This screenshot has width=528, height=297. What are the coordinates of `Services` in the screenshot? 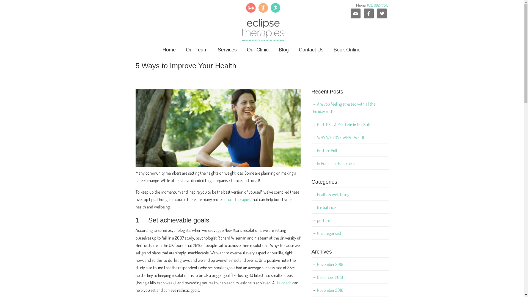 It's located at (227, 50).